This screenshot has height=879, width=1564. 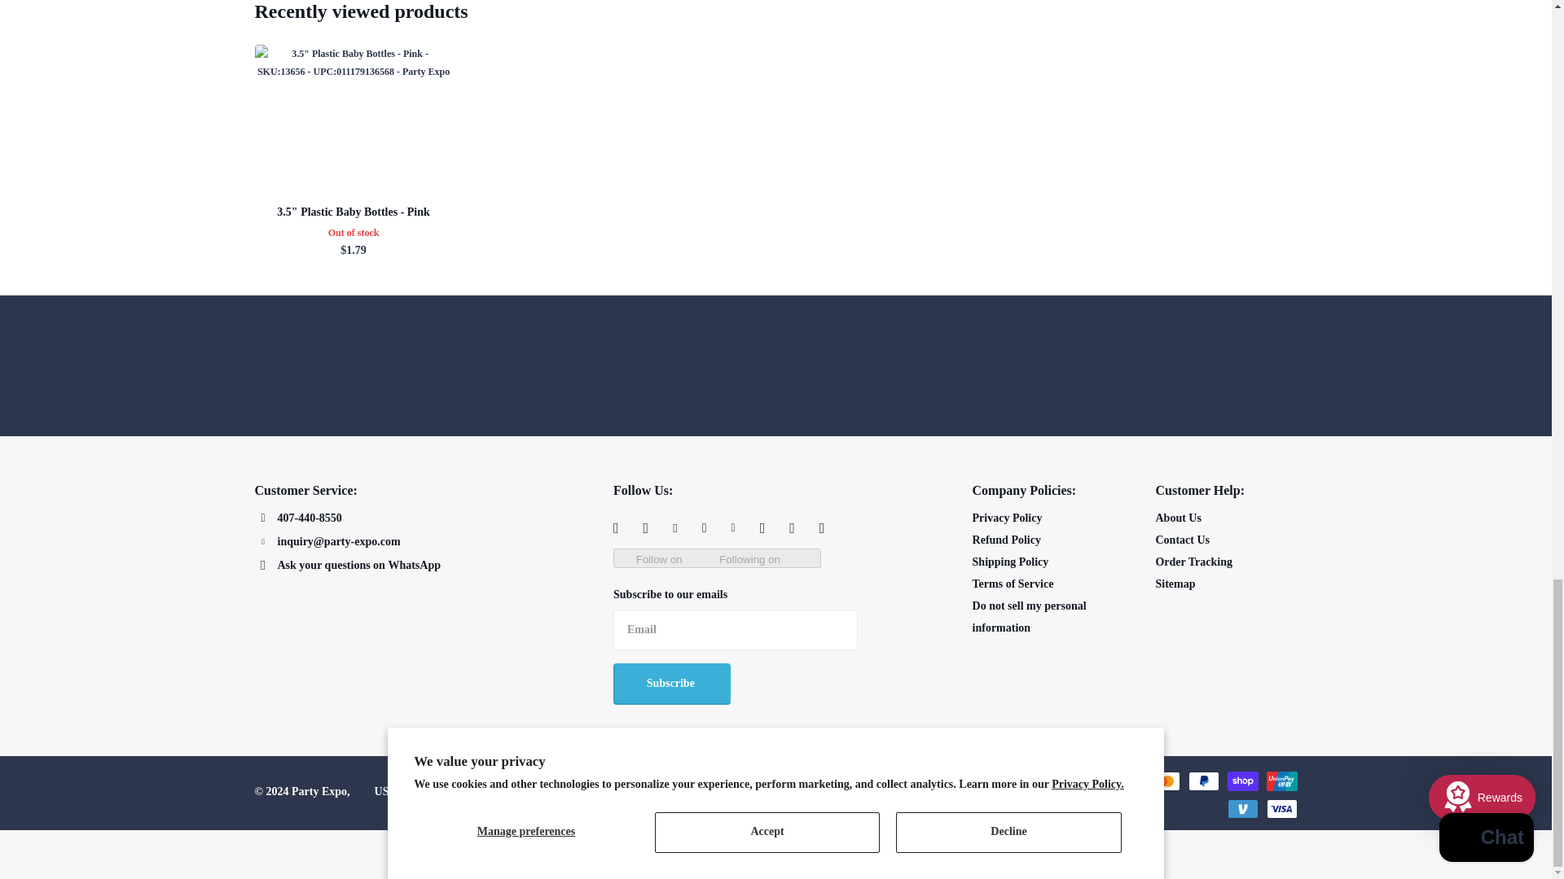 I want to click on Order Tracking, so click(x=1193, y=562).